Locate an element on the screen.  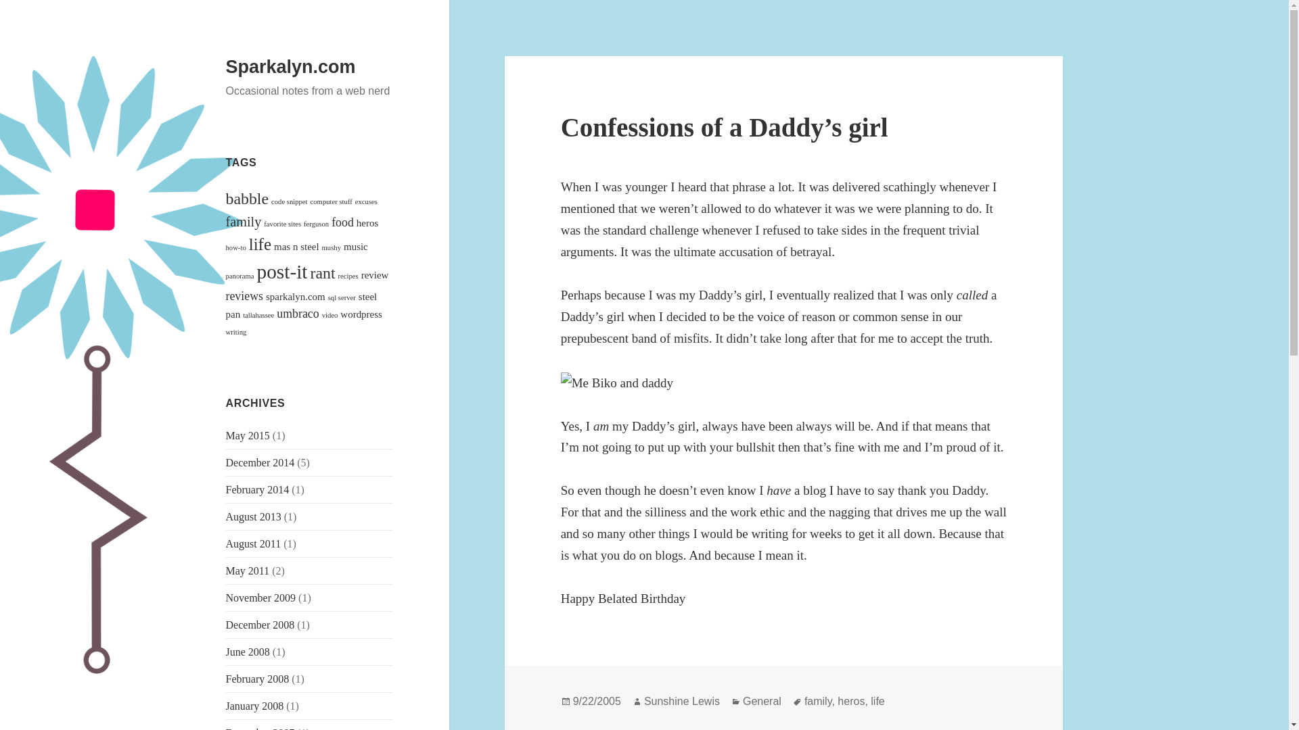
food is located at coordinates (342, 222).